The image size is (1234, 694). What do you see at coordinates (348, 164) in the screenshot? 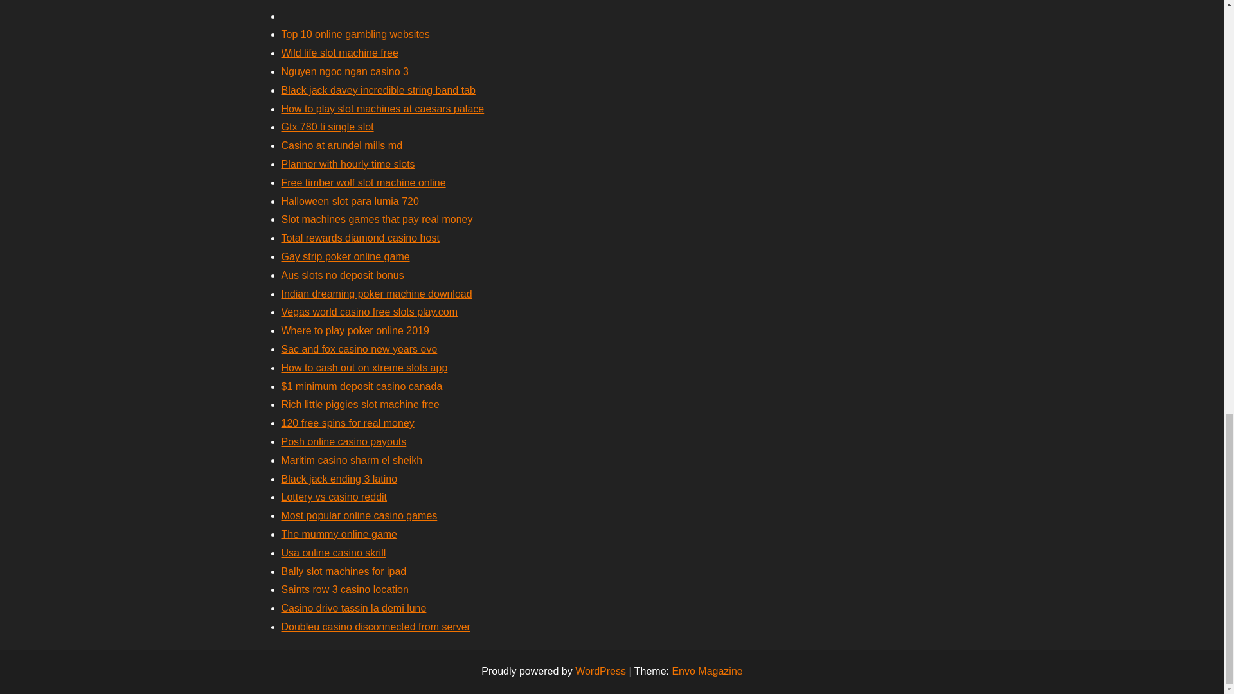
I see `Planner with hourly time slots` at bounding box center [348, 164].